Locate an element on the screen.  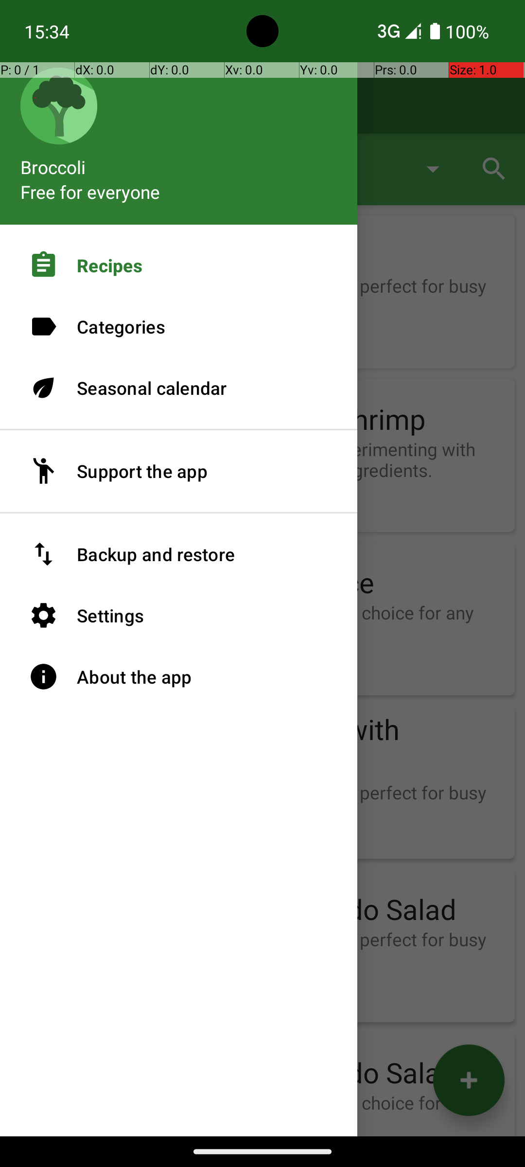
About the app is located at coordinates (179, 677).